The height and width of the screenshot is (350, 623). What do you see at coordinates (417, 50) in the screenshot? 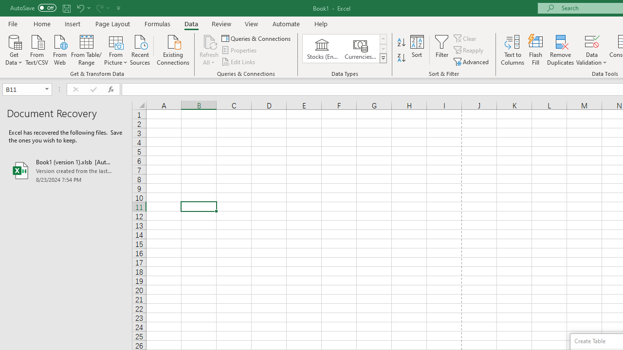
I see `Sort...` at bounding box center [417, 50].